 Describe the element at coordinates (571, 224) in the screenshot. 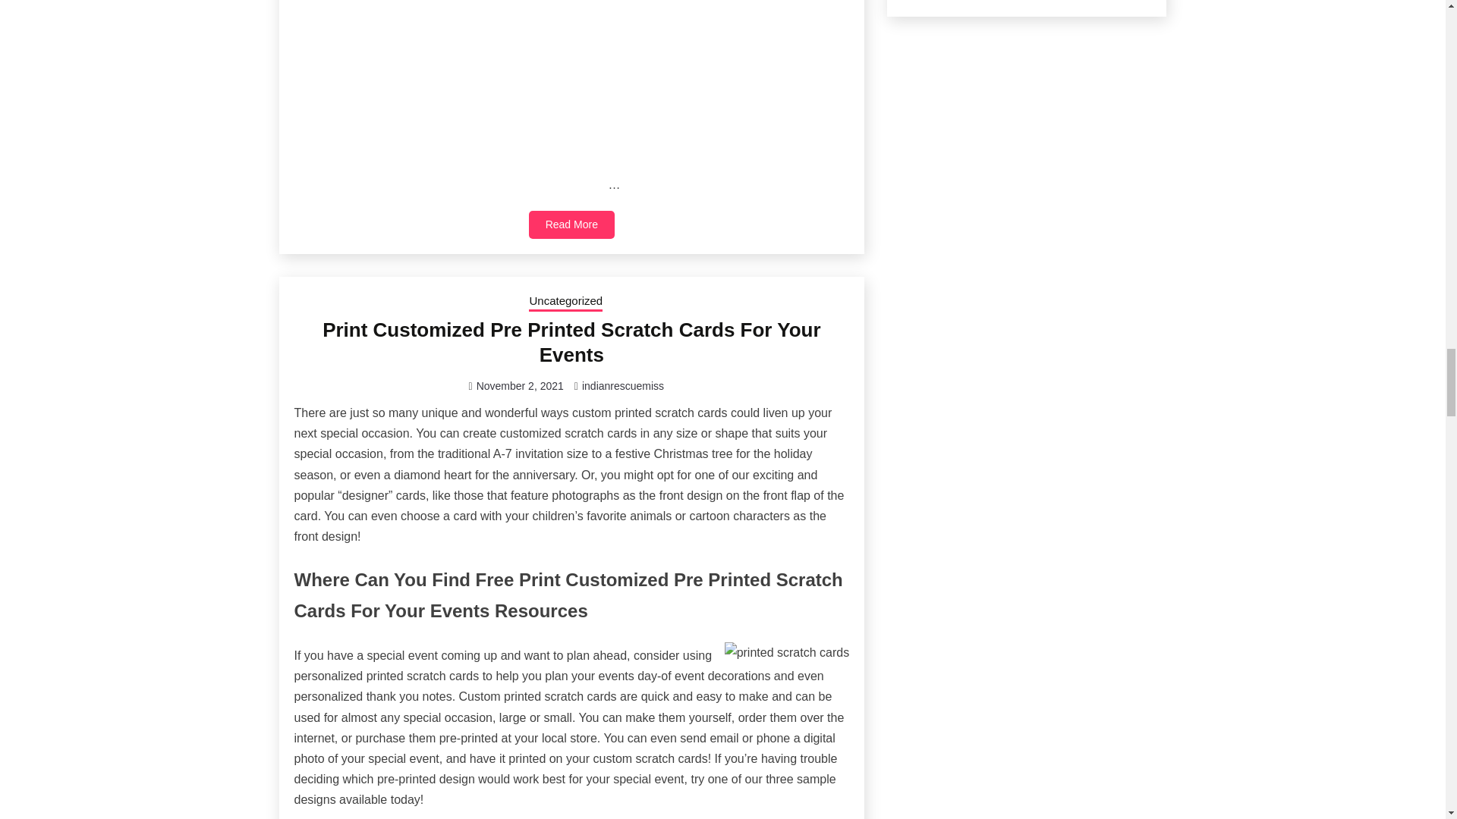

I see `Read More` at that location.